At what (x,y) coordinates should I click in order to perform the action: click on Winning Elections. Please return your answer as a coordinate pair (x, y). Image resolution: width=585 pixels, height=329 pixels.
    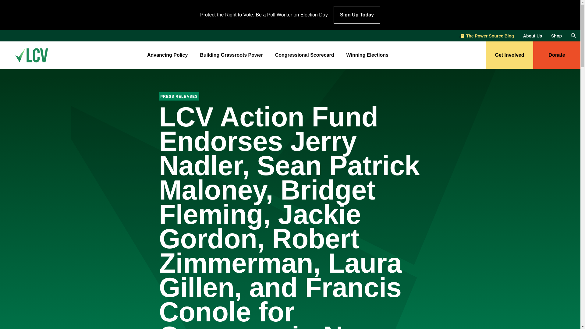
    Looking at the image, I should click on (367, 55).